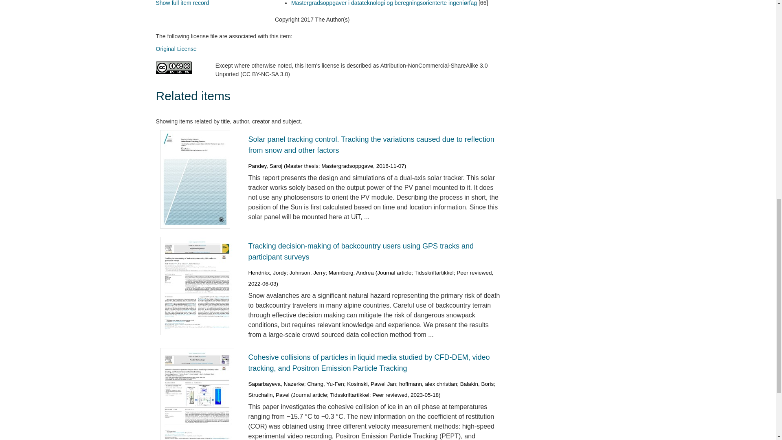  I want to click on Show full item record, so click(182, 3).